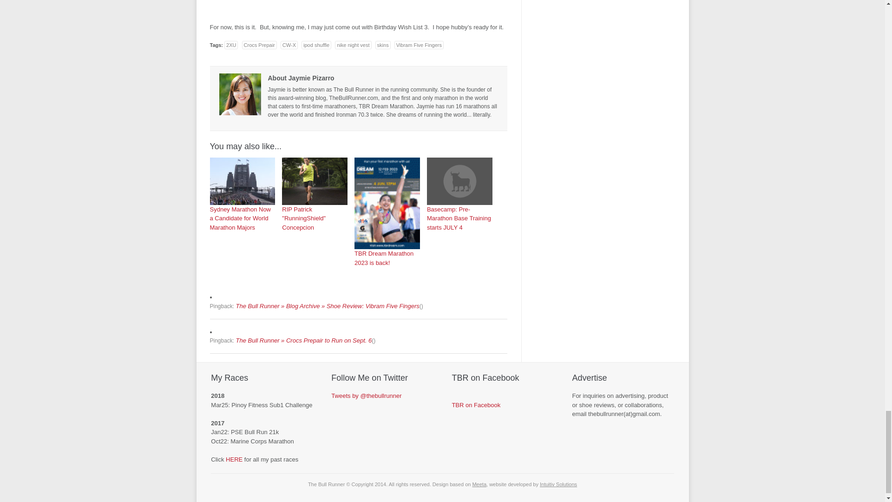  What do you see at coordinates (289, 45) in the screenshot?
I see `CW-X` at bounding box center [289, 45].